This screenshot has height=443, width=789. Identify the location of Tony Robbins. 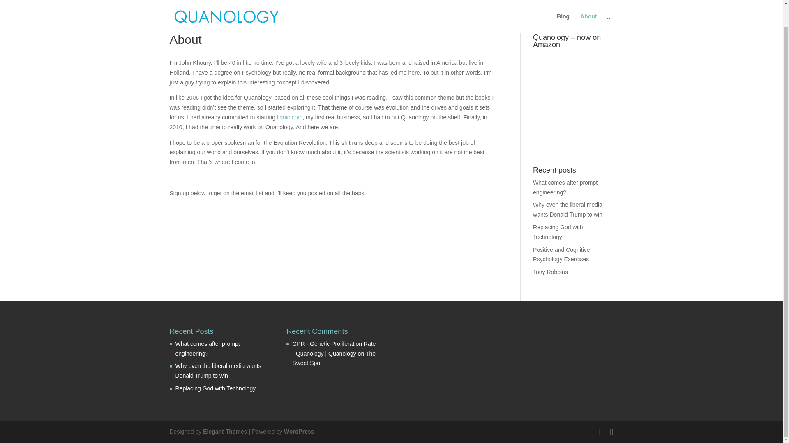
(551, 272).